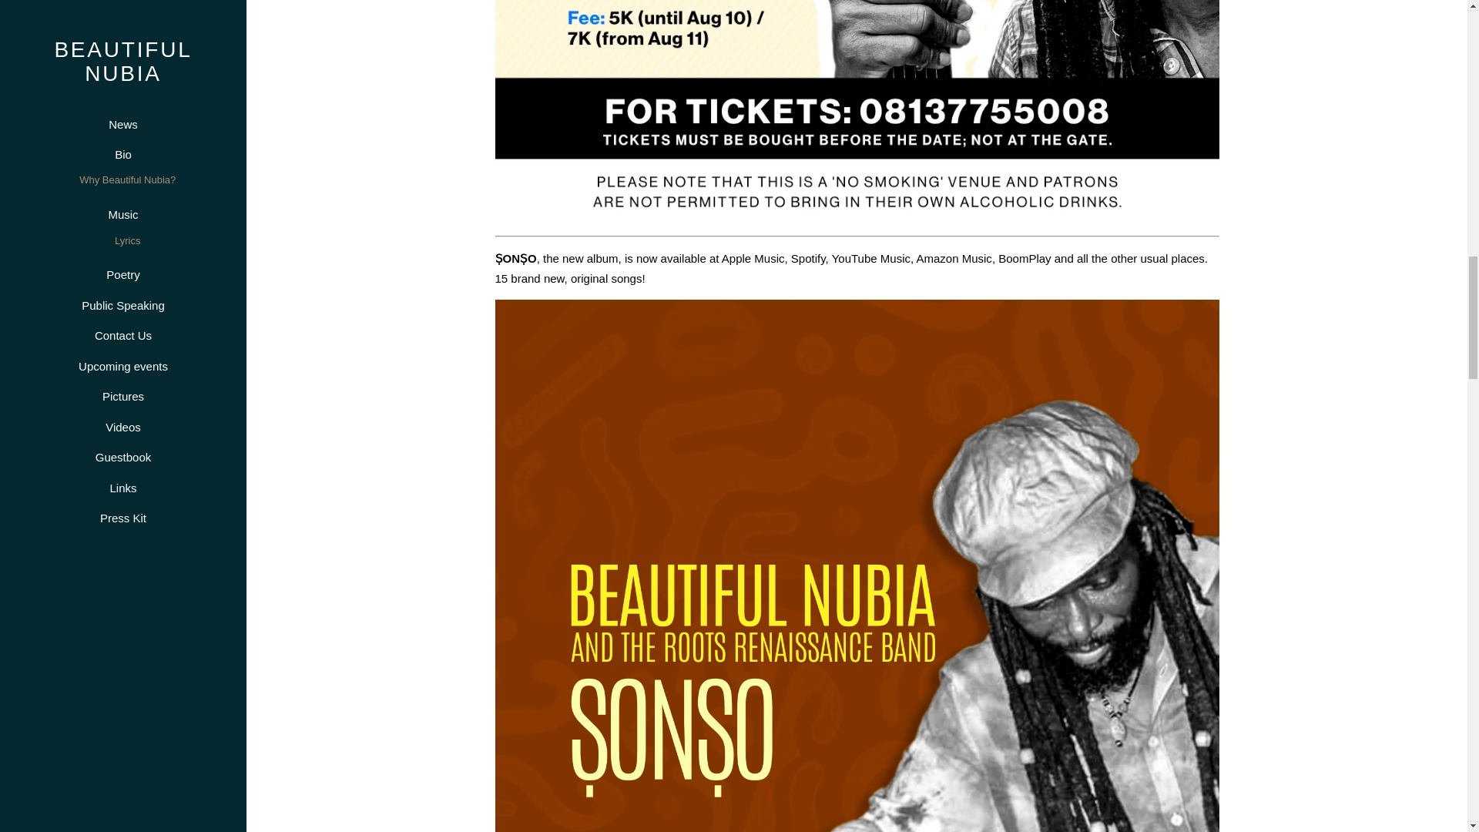 The image size is (1479, 832). I want to click on YouTube Music, so click(870, 259).